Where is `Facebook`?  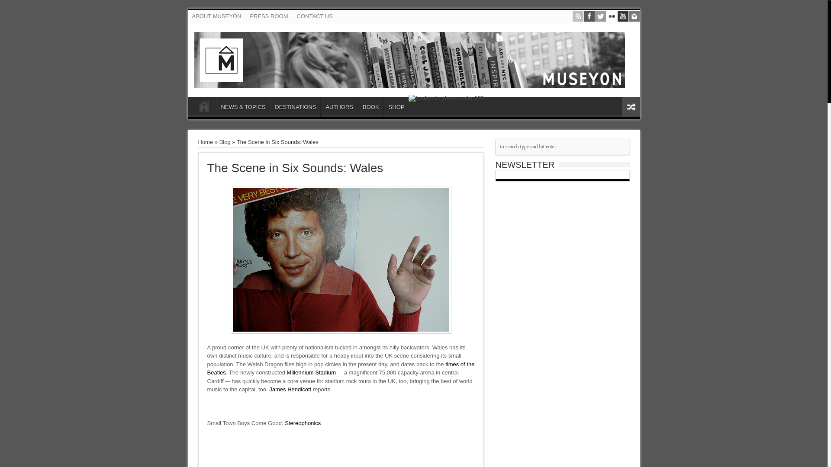
Facebook is located at coordinates (589, 16).